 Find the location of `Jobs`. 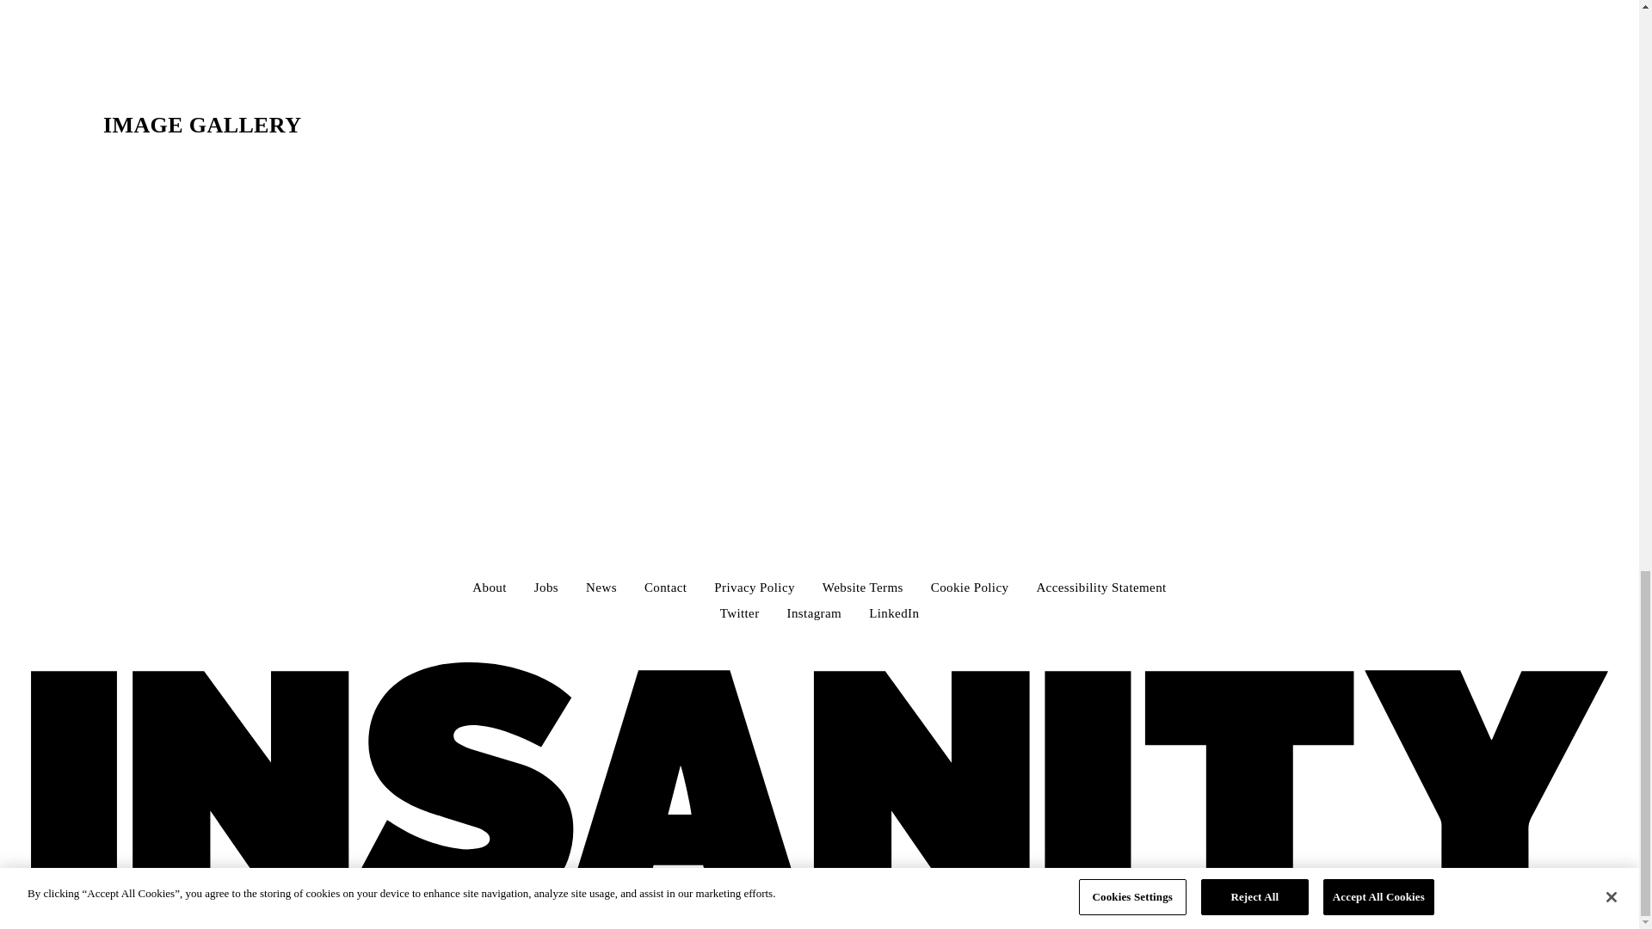

Jobs is located at coordinates (546, 588).